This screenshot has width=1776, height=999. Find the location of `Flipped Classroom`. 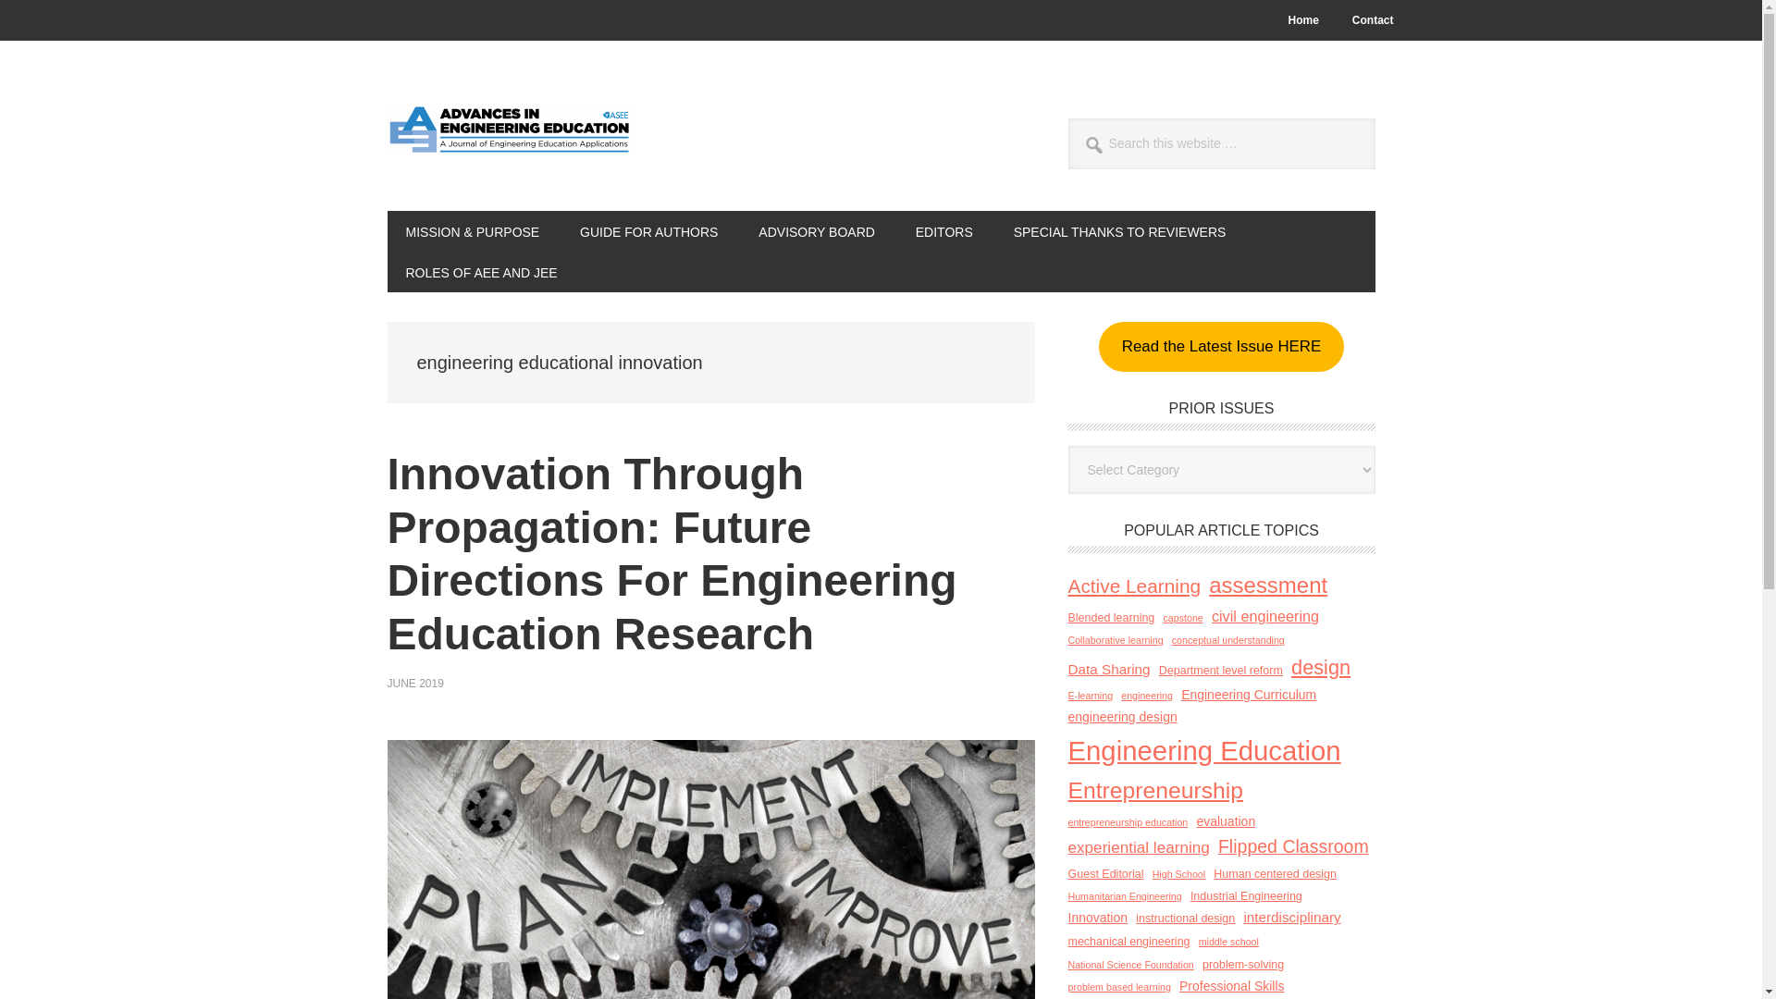

Flipped Classroom is located at coordinates (1293, 847).